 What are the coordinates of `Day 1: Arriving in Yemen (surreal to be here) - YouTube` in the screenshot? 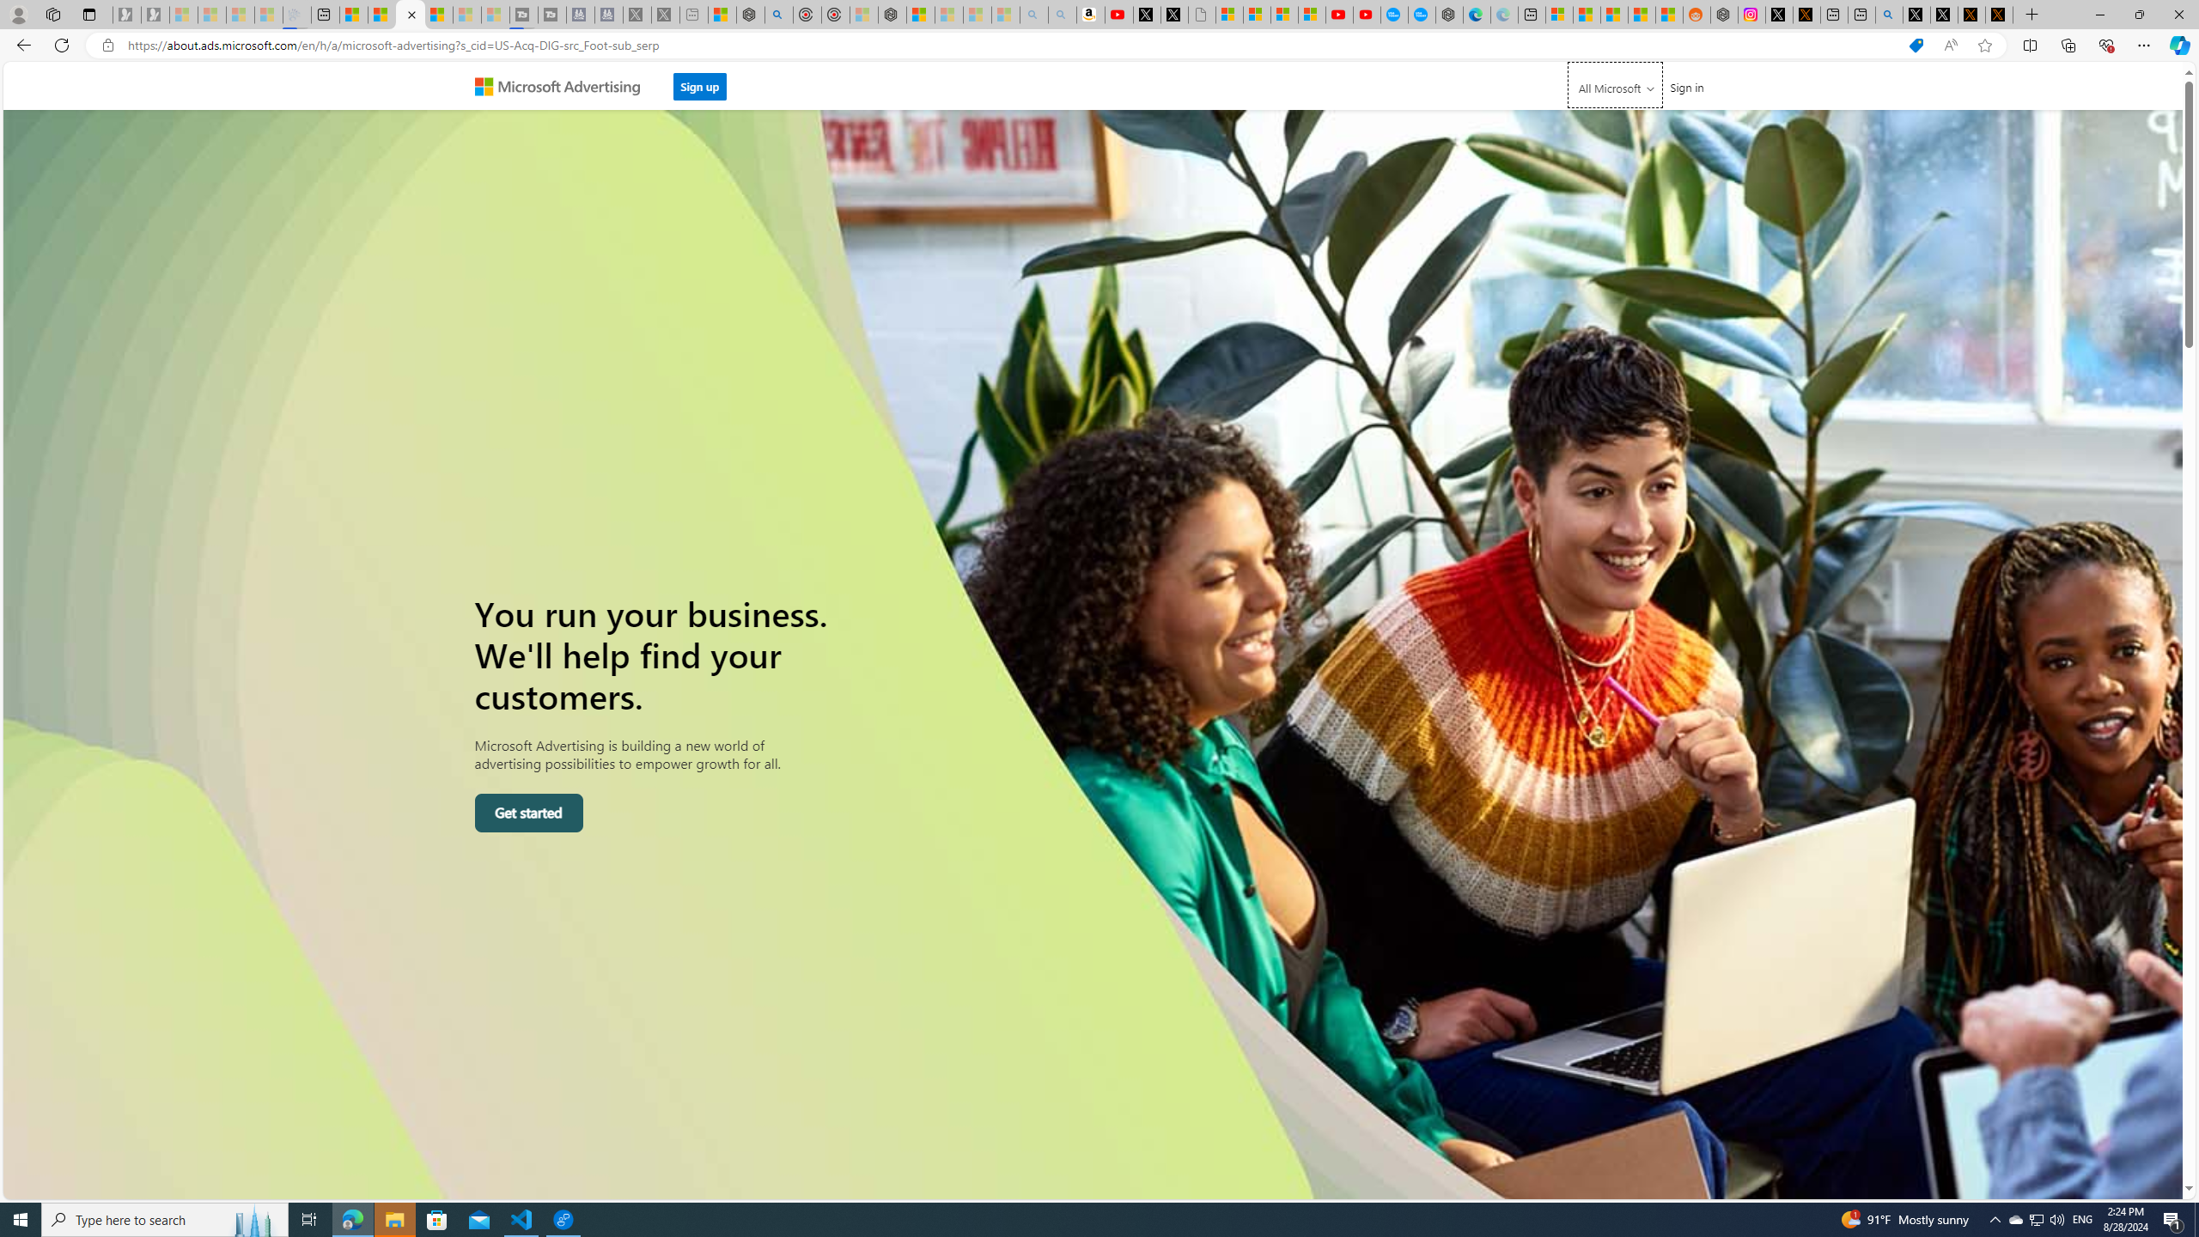 It's located at (1118, 15).